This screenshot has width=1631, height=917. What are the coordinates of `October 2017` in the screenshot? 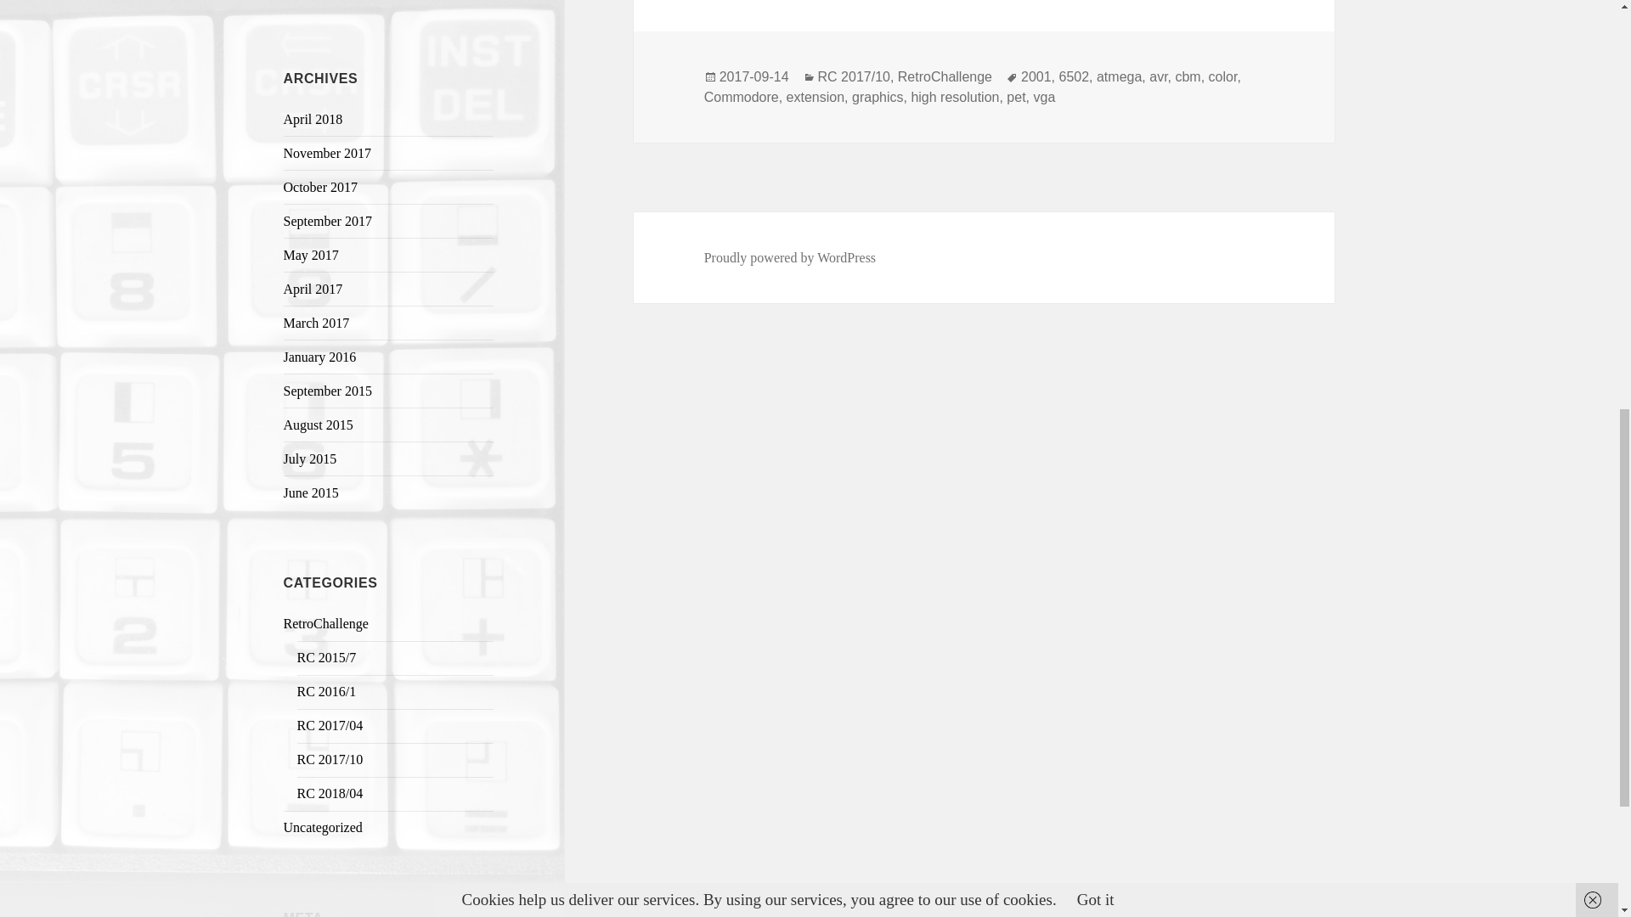 It's located at (321, 187).